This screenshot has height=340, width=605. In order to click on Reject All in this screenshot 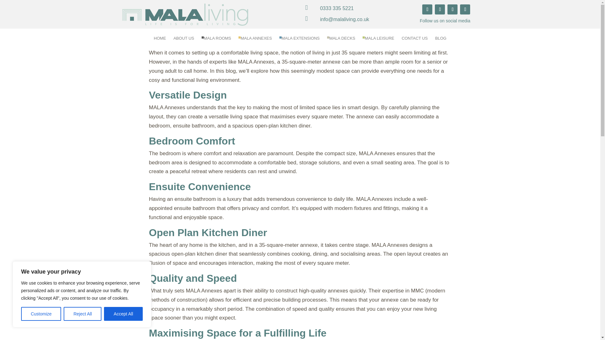, I will do `click(83, 314)`.